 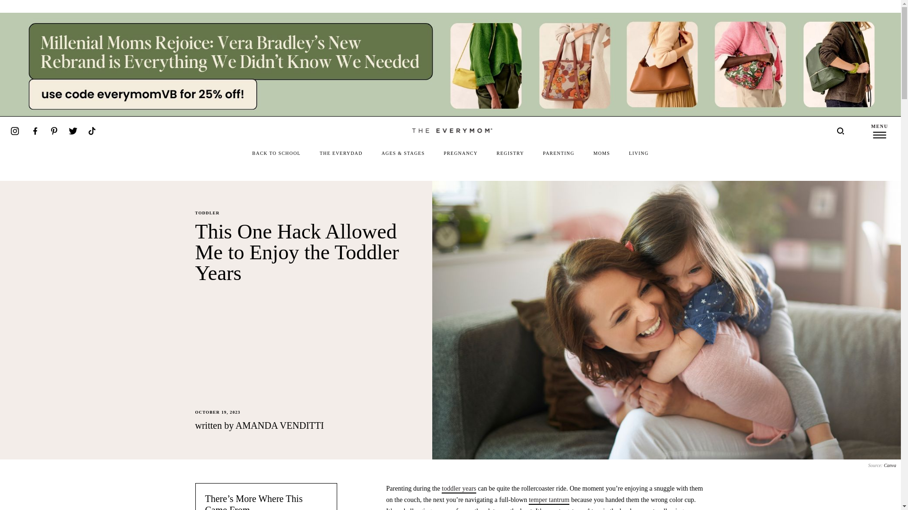 I want to click on REGISTRY, so click(x=510, y=153).